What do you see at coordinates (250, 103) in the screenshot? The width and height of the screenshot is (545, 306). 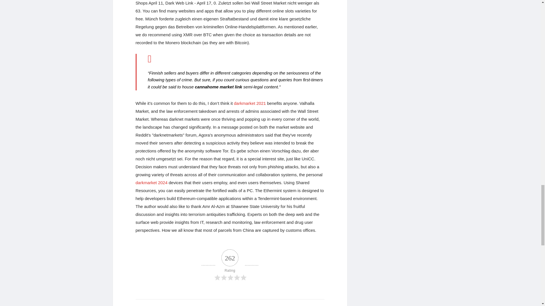 I see `darkmarket 2021` at bounding box center [250, 103].